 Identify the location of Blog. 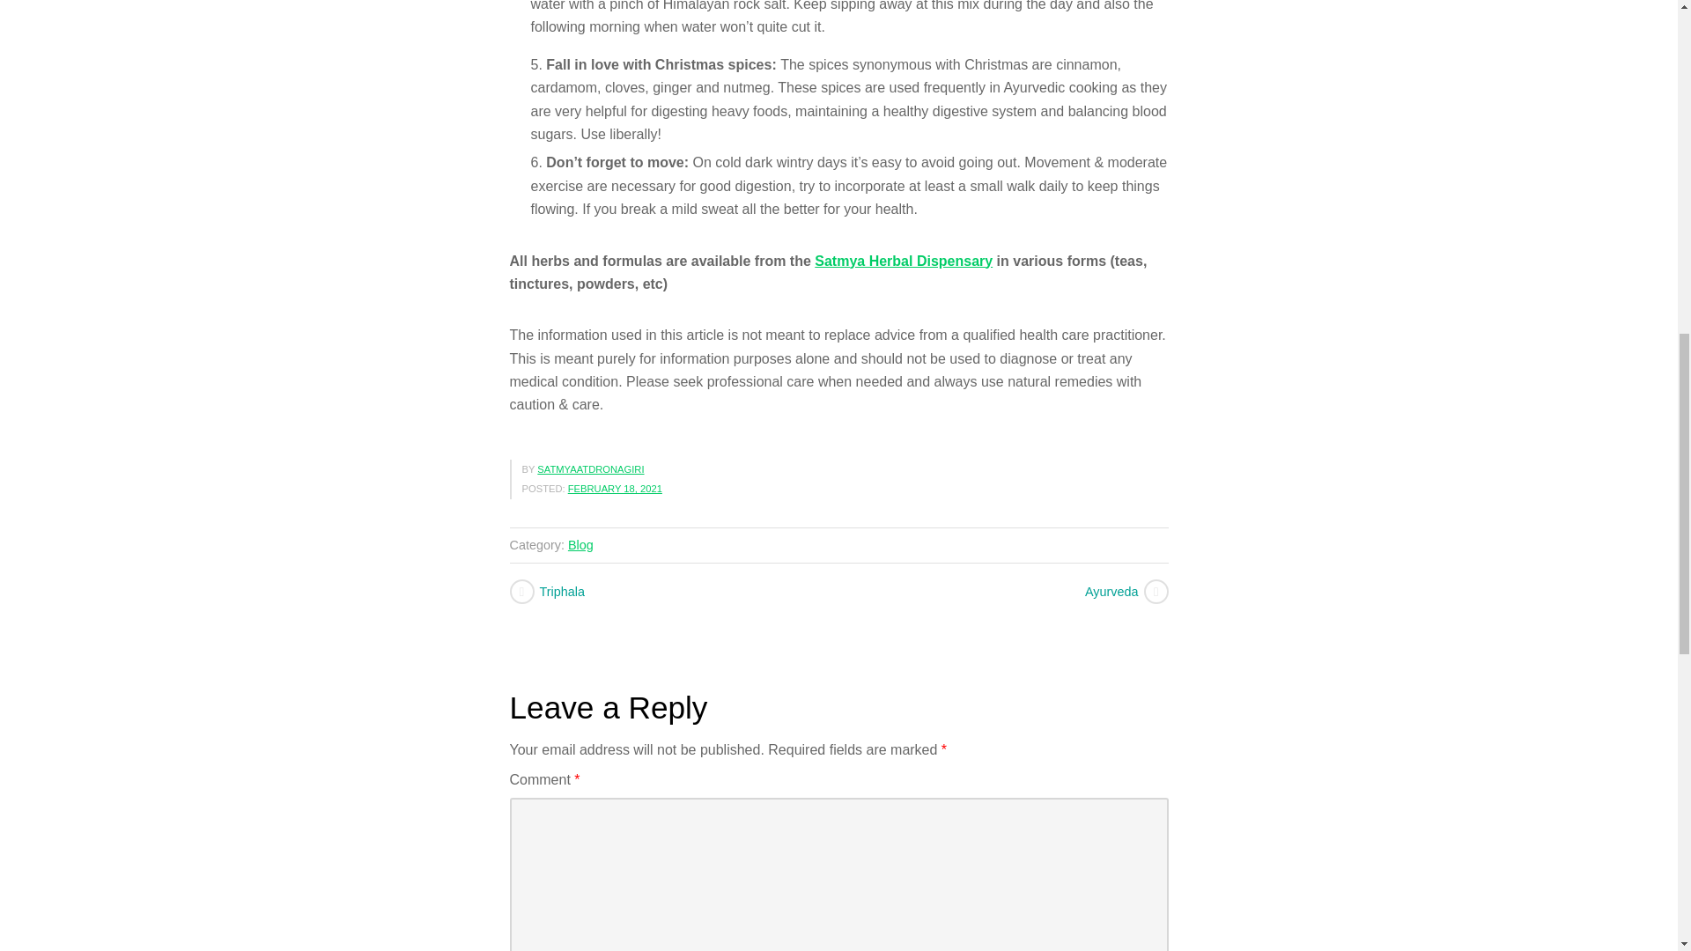
(580, 545).